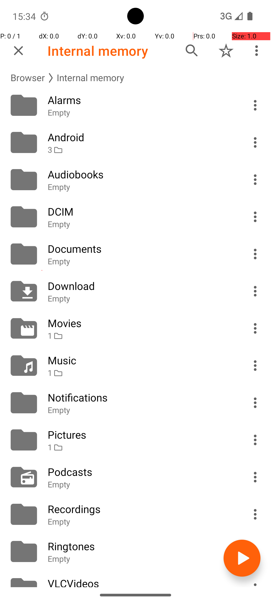 Image resolution: width=271 pixels, height=603 pixels. I want to click on Folder: Podcasts, Empty, so click(135, 477).